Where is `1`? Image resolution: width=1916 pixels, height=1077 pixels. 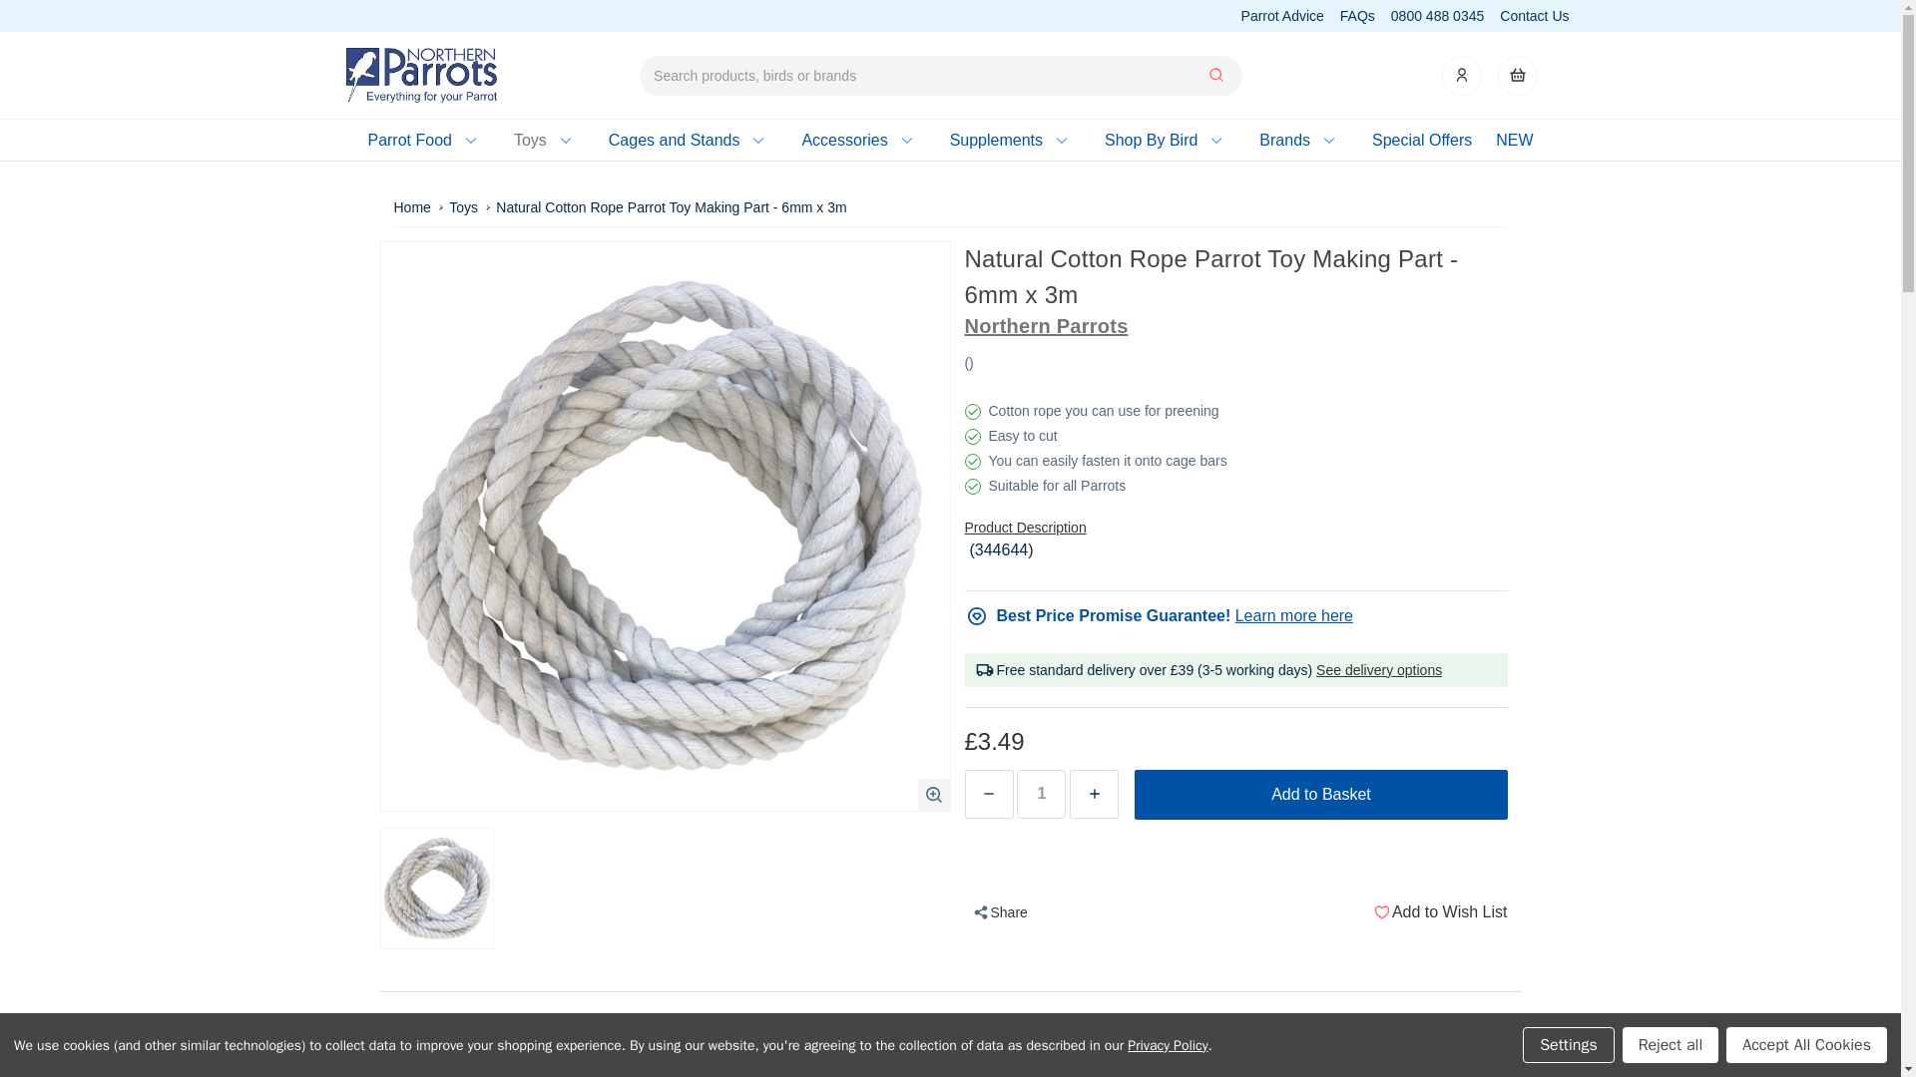 1 is located at coordinates (1041, 794).